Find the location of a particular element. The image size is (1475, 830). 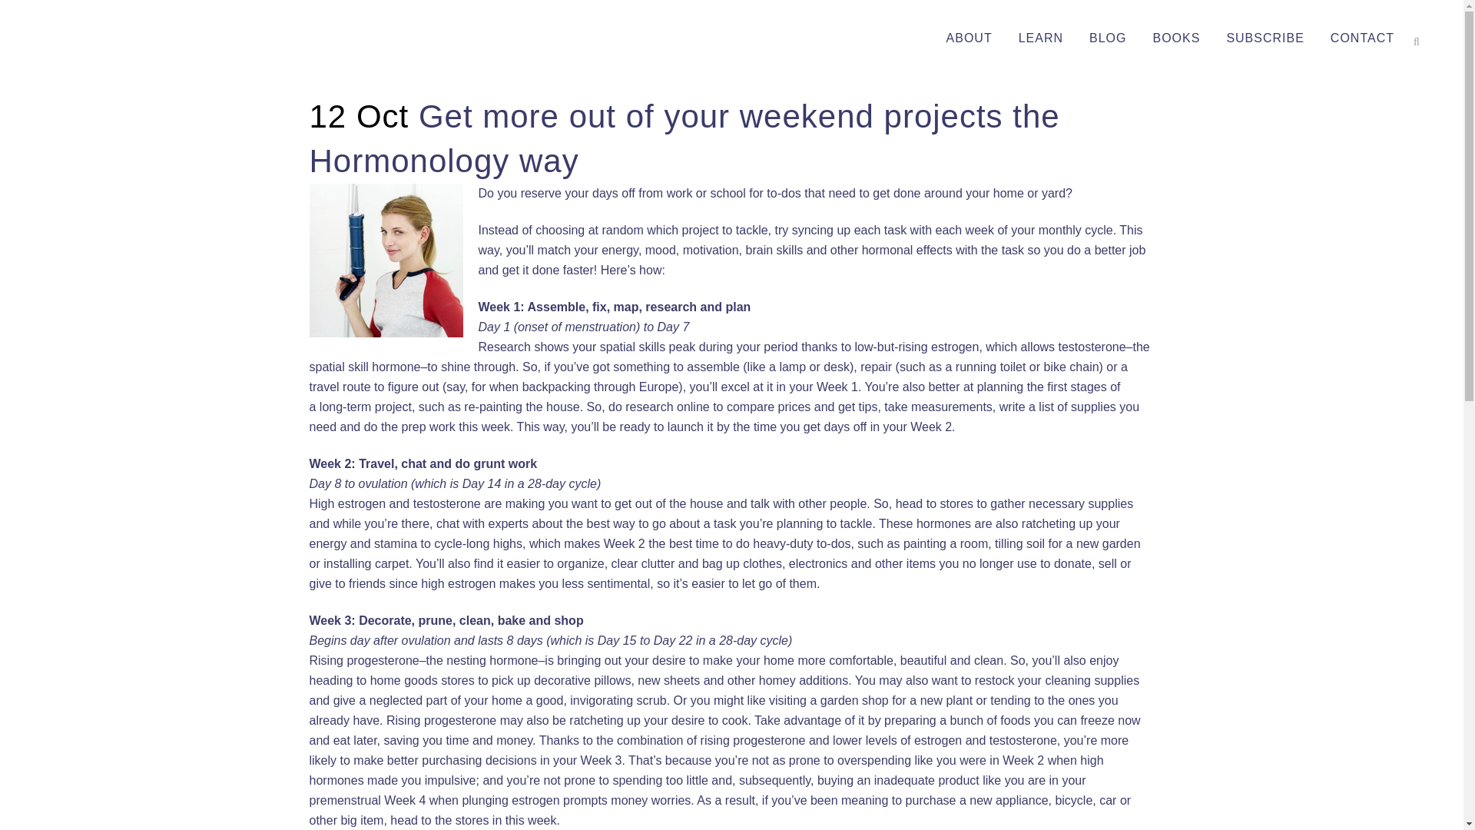

SUBSCRIBE is located at coordinates (1265, 38).